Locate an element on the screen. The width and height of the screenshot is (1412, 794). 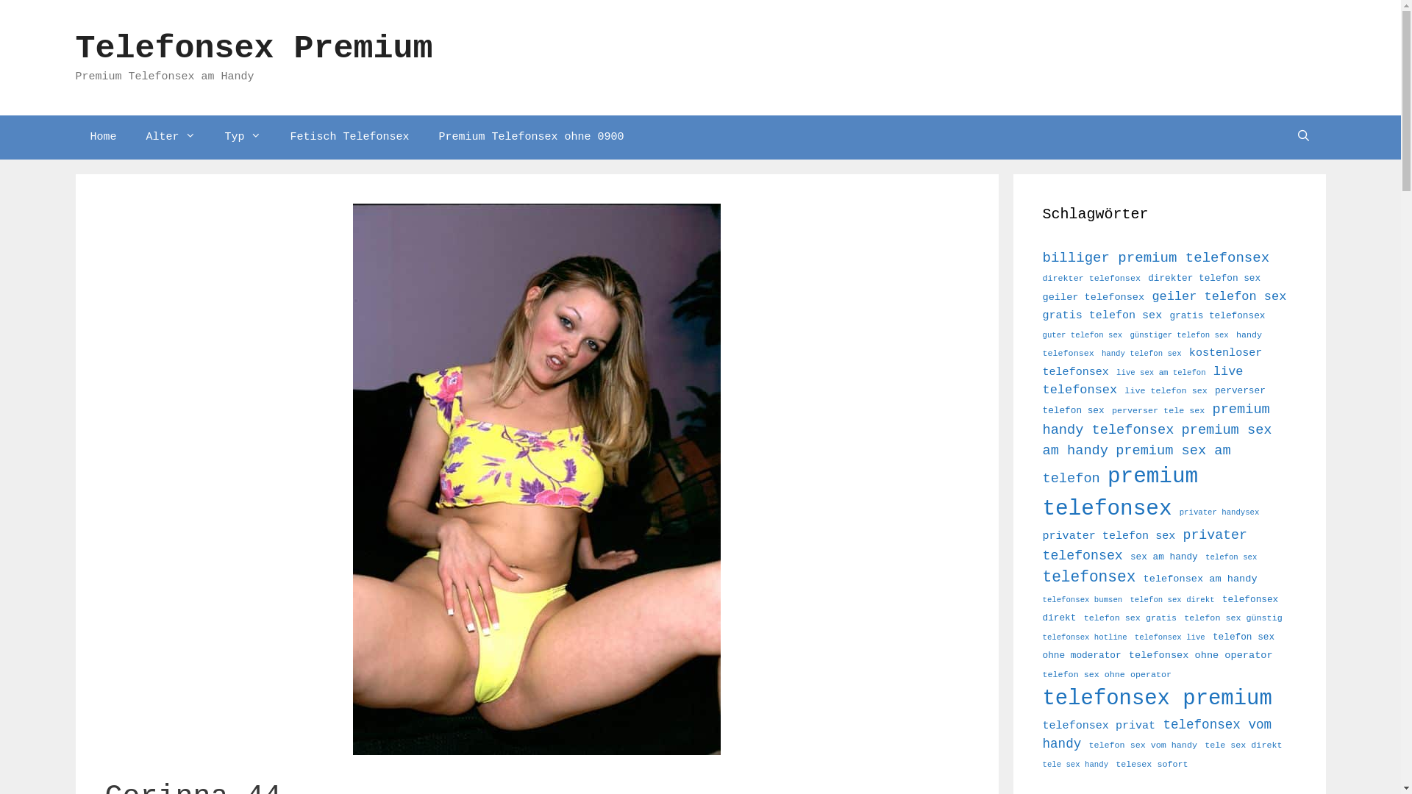
privater handysex is located at coordinates (1219, 512).